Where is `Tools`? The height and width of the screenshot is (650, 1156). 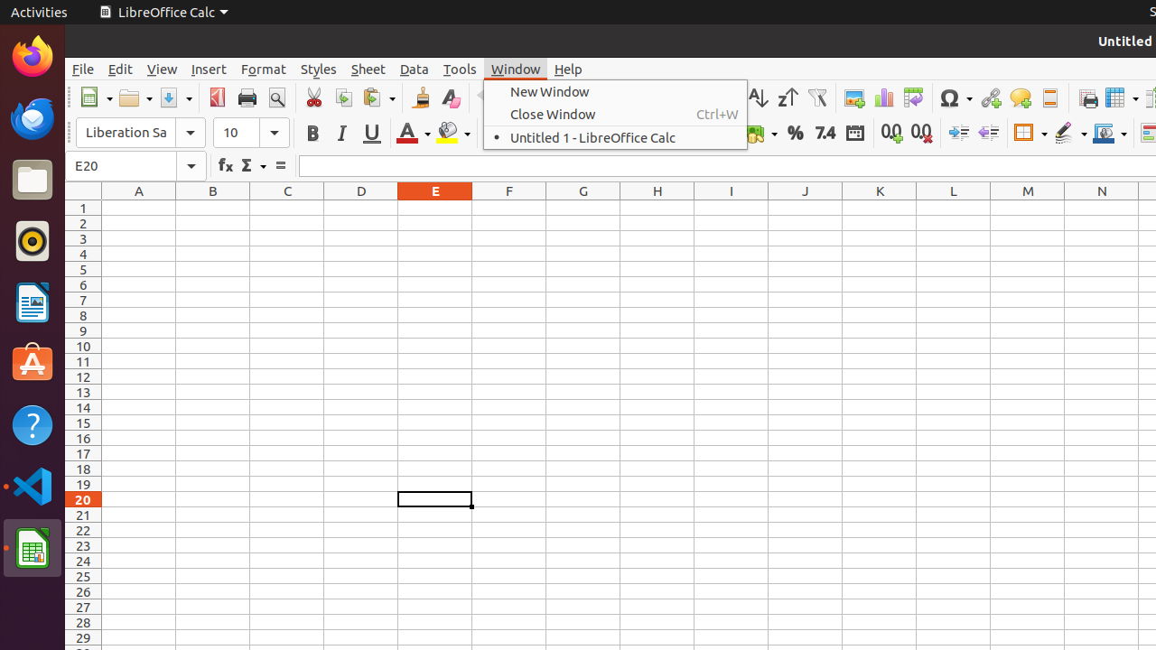
Tools is located at coordinates (461, 69).